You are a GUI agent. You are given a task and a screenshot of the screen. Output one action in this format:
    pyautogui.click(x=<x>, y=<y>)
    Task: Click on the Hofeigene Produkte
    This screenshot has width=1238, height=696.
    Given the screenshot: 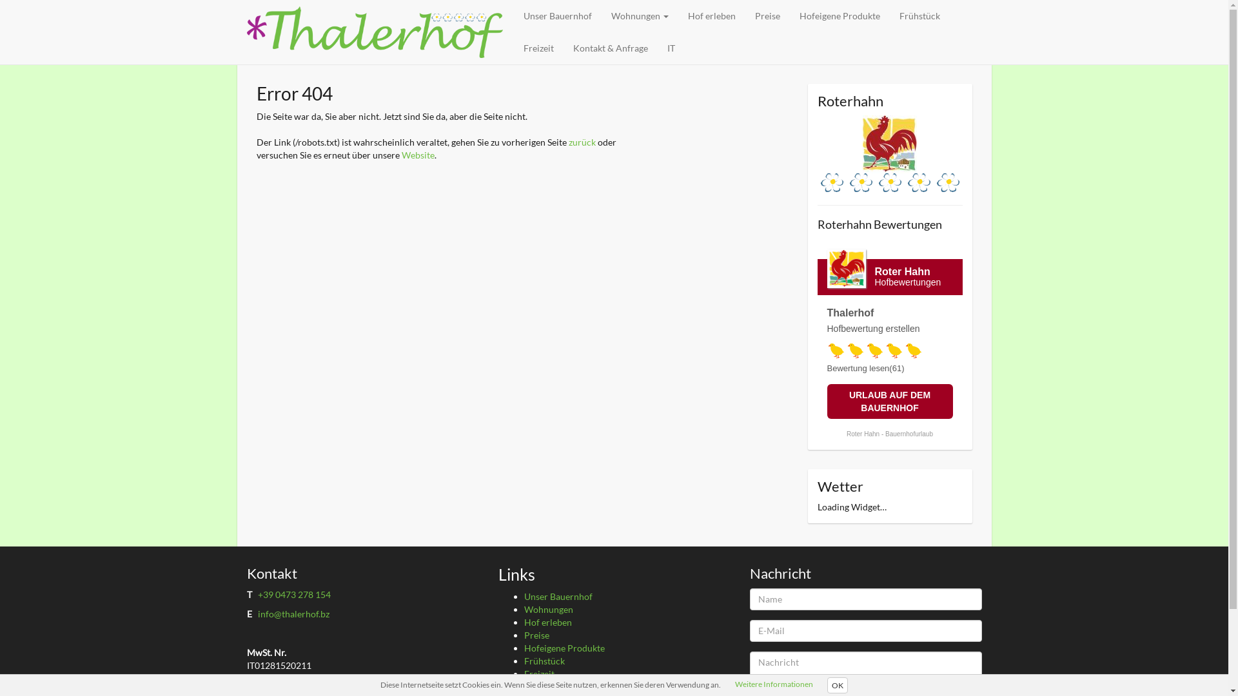 What is the action you would take?
    pyautogui.click(x=564, y=648)
    